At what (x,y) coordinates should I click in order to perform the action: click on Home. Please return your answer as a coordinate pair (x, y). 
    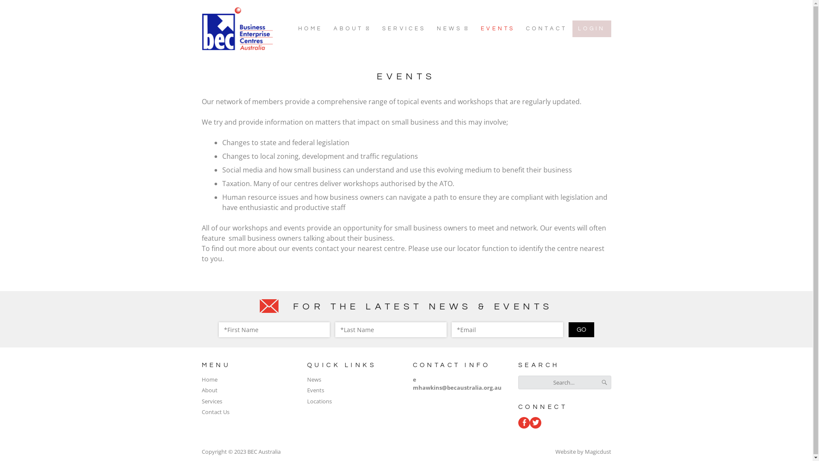
    Looking at the image, I should click on (209, 379).